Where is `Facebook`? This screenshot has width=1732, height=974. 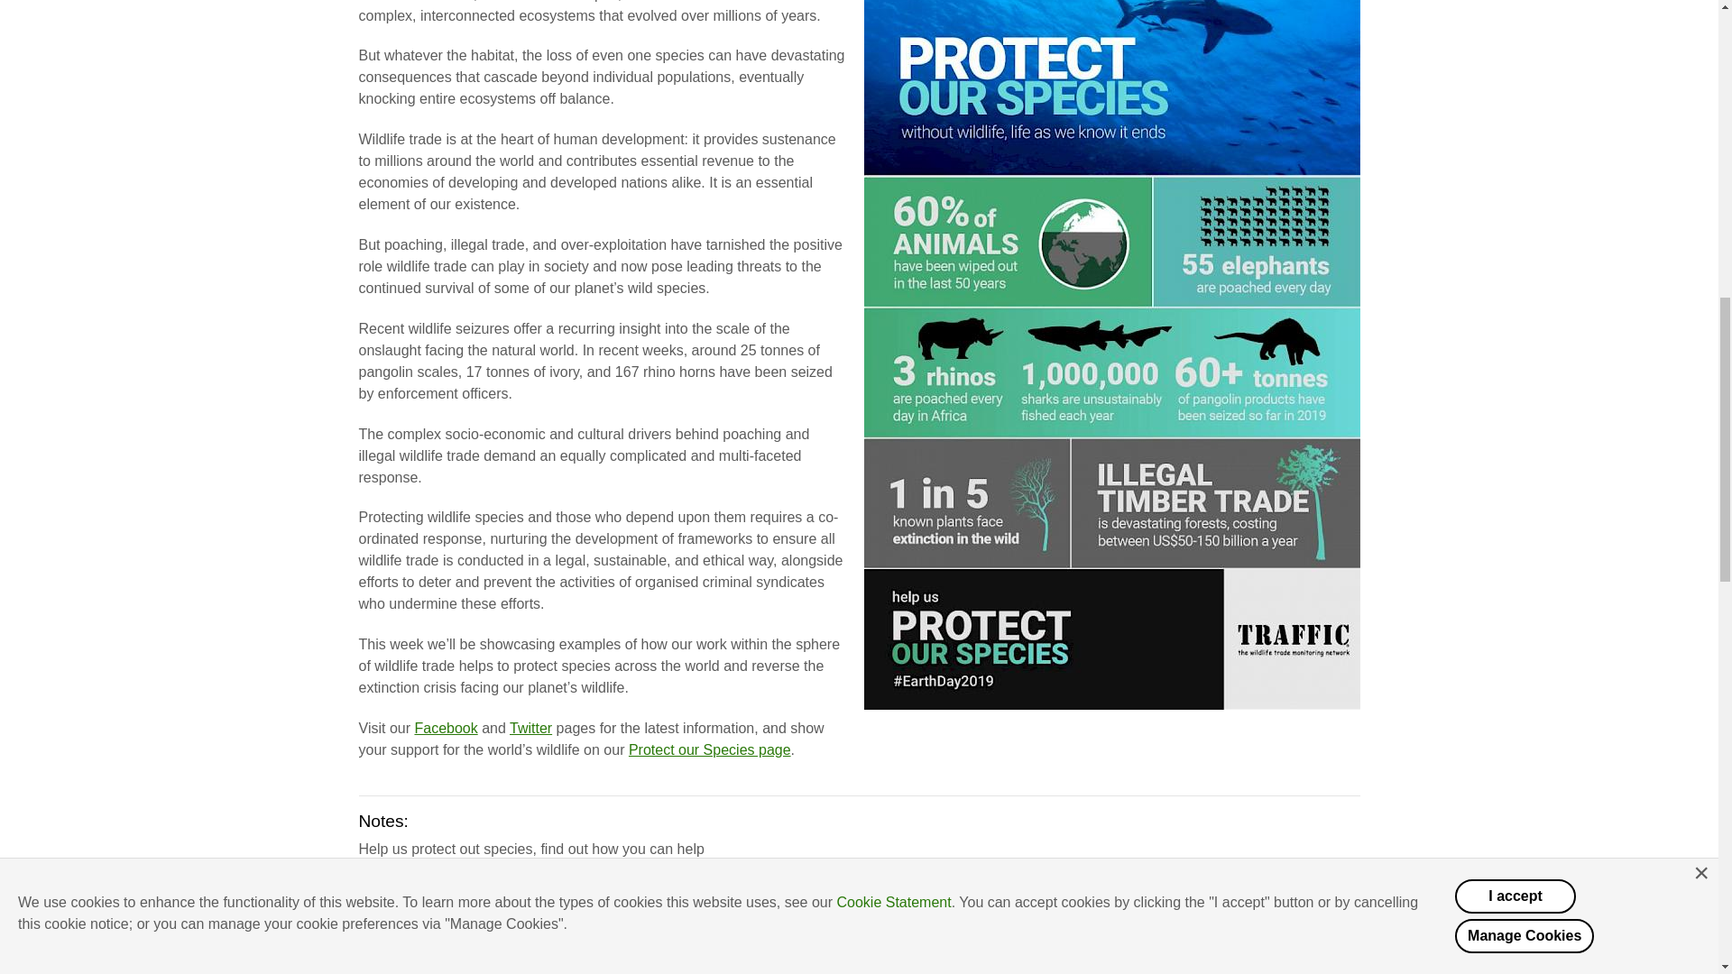
Facebook is located at coordinates (446, 729).